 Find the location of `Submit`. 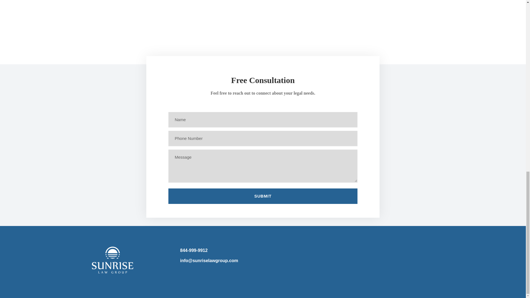

Submit is located at coordinates (263, 196).